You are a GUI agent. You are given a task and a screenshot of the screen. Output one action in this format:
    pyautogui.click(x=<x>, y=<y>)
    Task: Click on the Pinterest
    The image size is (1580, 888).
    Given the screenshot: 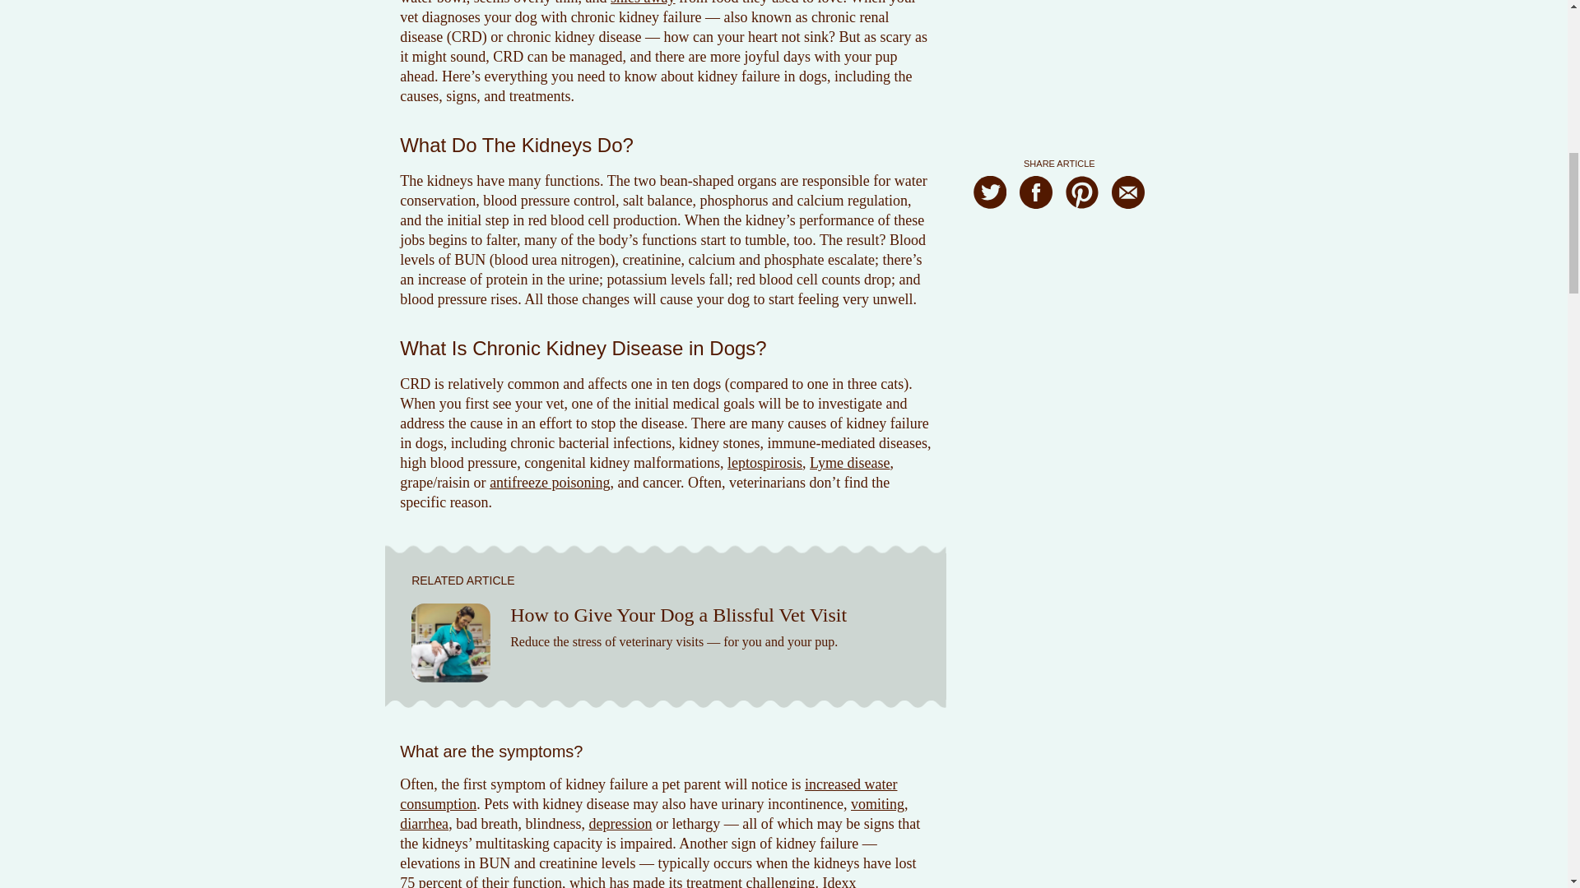 What is the action you would take?
    pyautogui.click(x=1081, y=9)
    